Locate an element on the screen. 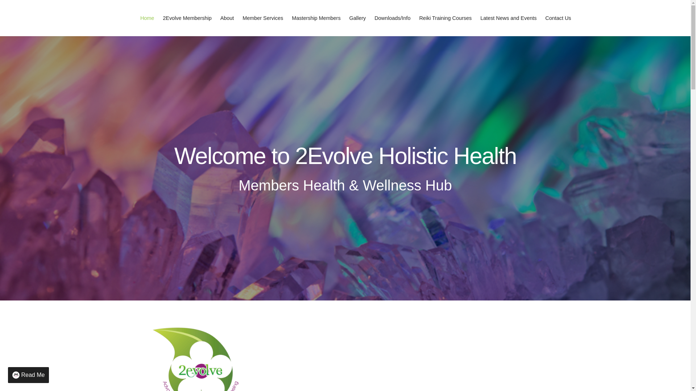 The height and width of the screenshot is (391, 696). Mastership Members is located at coordinates (316, 18).